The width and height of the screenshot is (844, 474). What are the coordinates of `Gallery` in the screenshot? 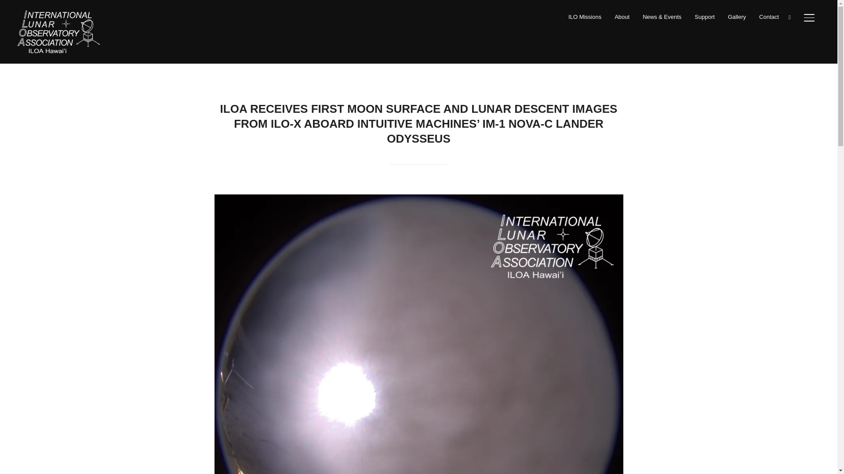 It's located at (737, 17).